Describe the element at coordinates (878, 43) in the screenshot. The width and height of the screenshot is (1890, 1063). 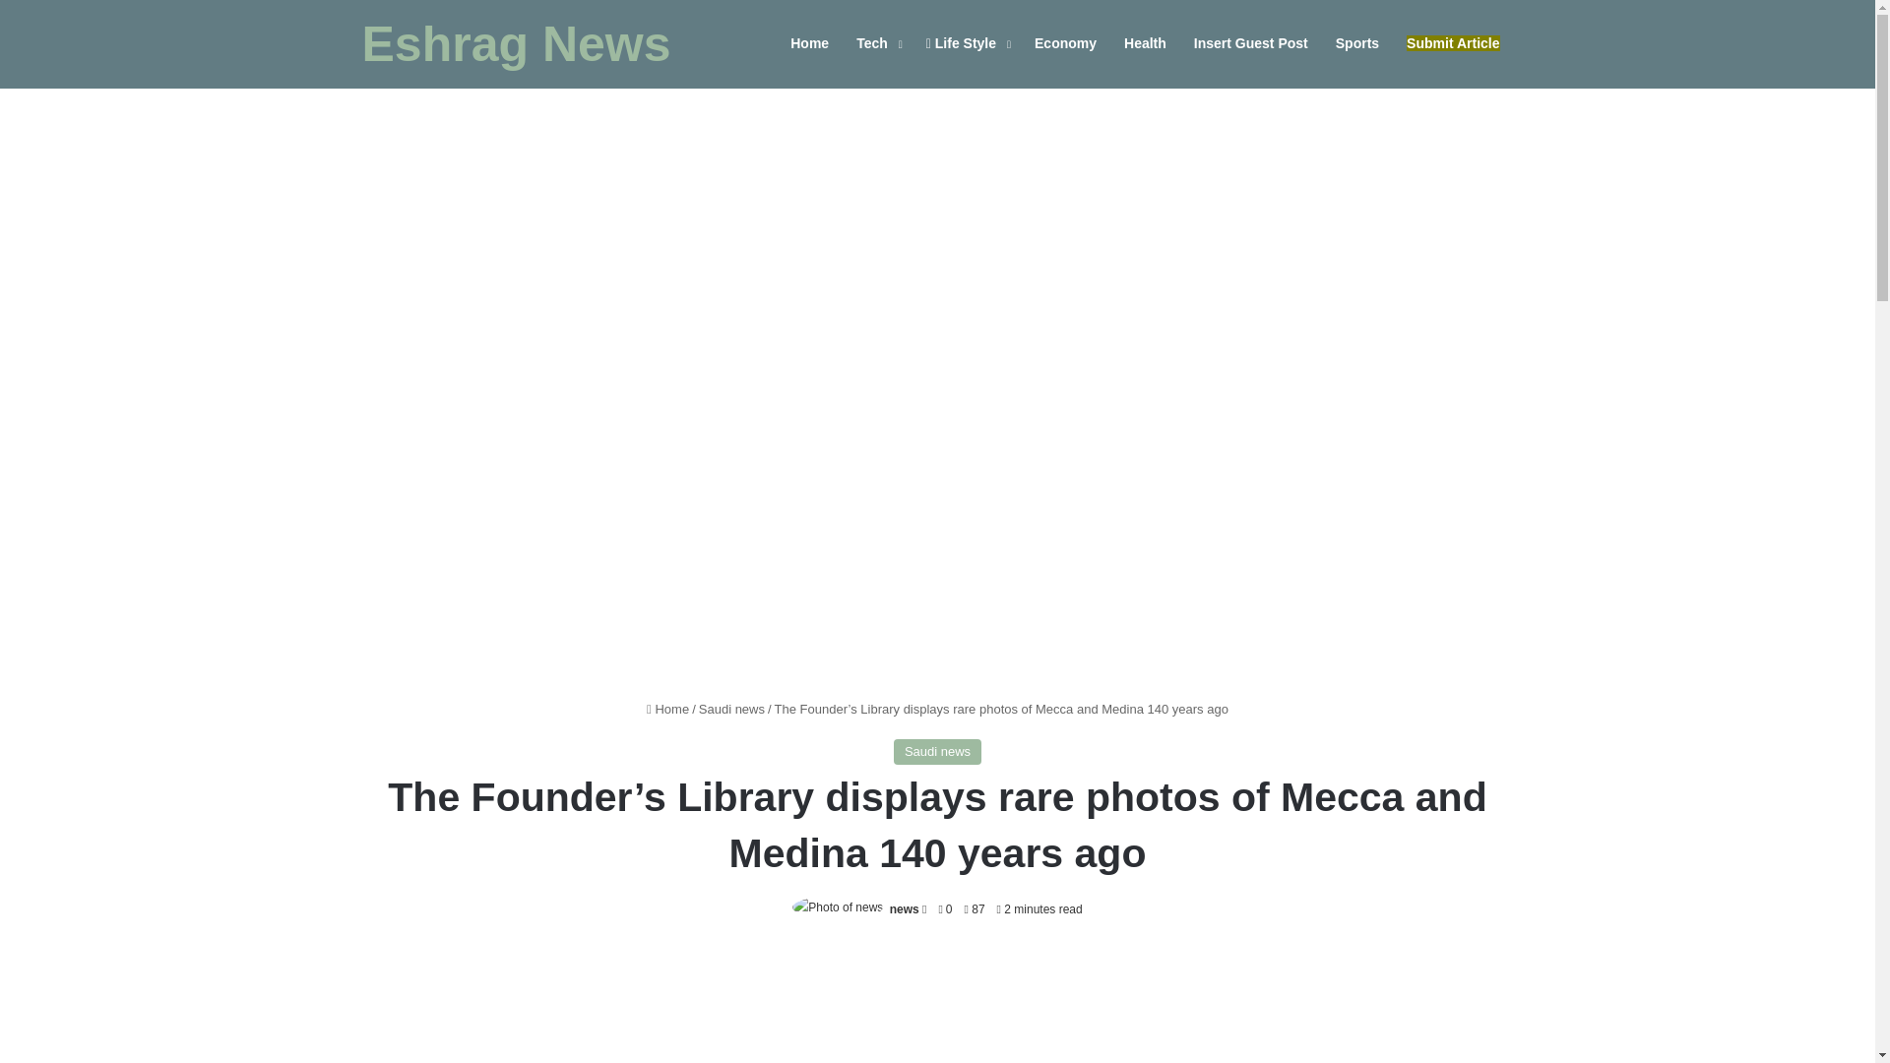
I see `Tech` at that location.